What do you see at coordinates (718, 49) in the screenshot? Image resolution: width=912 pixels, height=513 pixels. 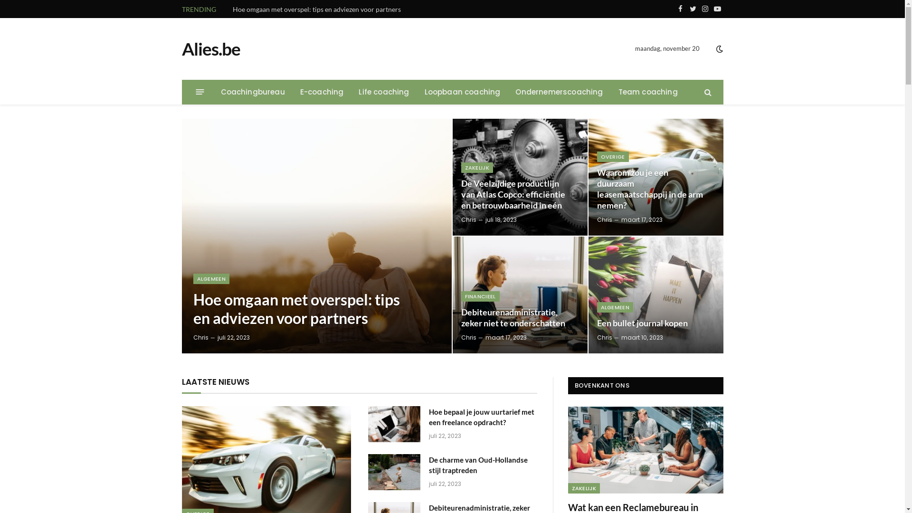 I see `Switch to Dark Design - easier on eyes.` at bounding box center [718, 49].